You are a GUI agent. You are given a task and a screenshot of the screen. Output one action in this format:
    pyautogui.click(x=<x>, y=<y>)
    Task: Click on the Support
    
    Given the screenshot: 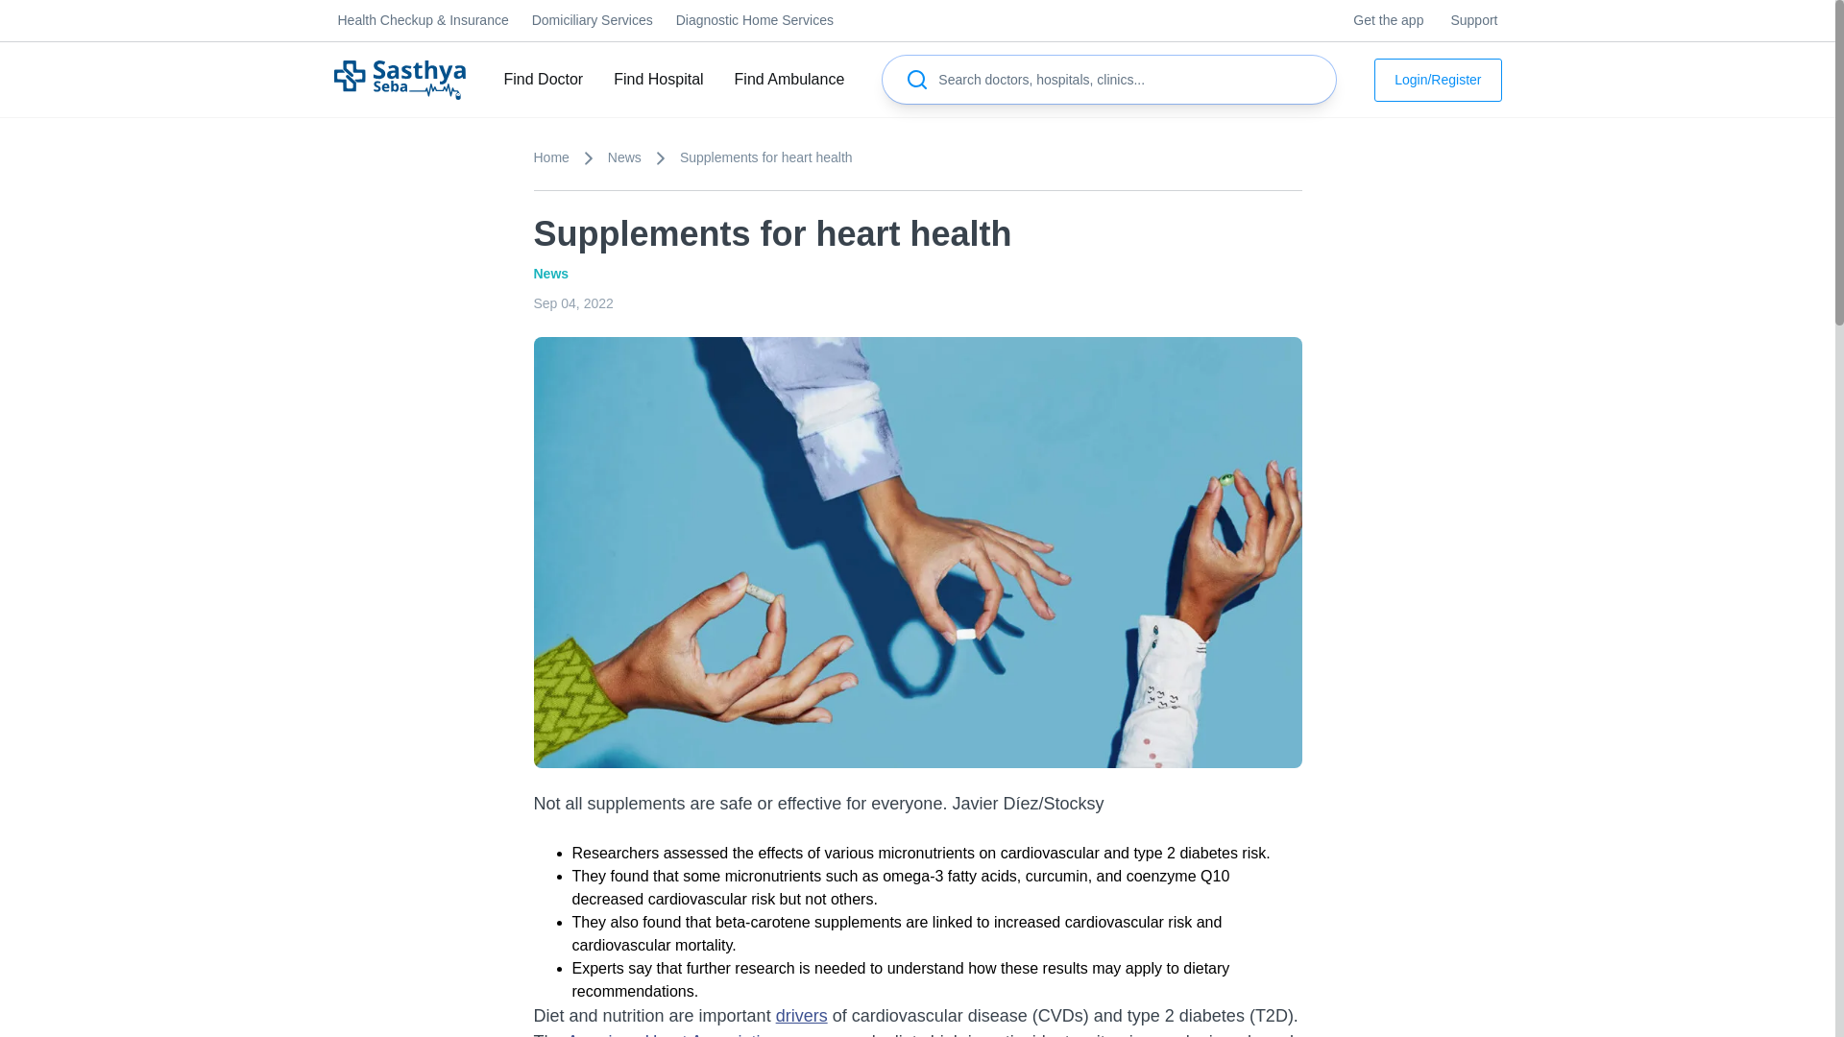 What is the action you would take?
    pyautogui.click(x=1473, y=20)
    